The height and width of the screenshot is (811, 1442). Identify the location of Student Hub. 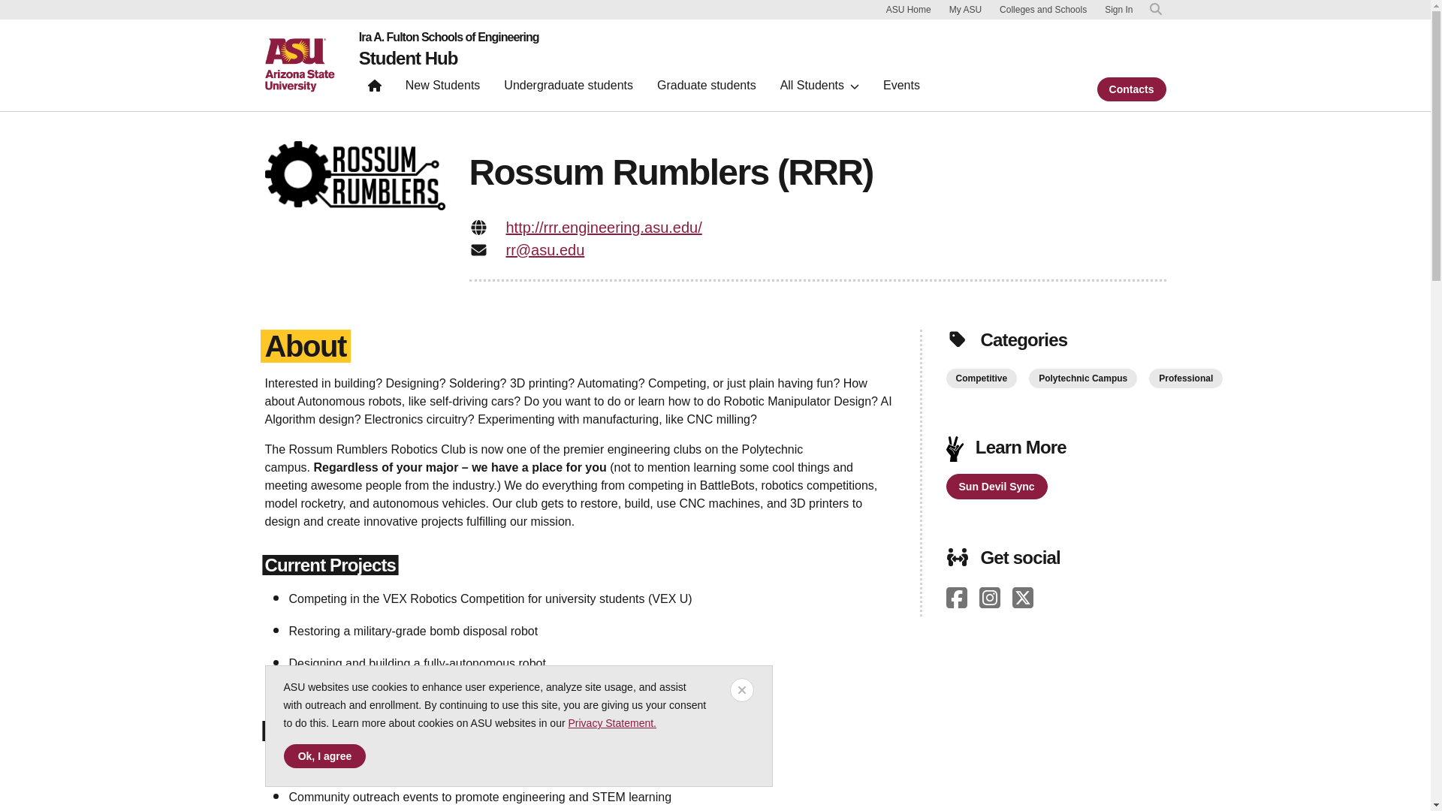
(409, 58).